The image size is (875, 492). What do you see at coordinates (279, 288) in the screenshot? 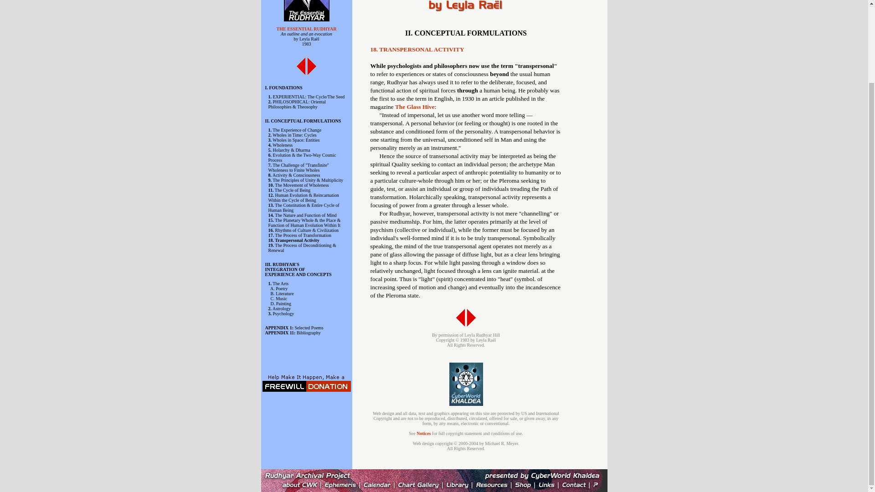
I see `A. Poetry` at bounding box center [279, 288].